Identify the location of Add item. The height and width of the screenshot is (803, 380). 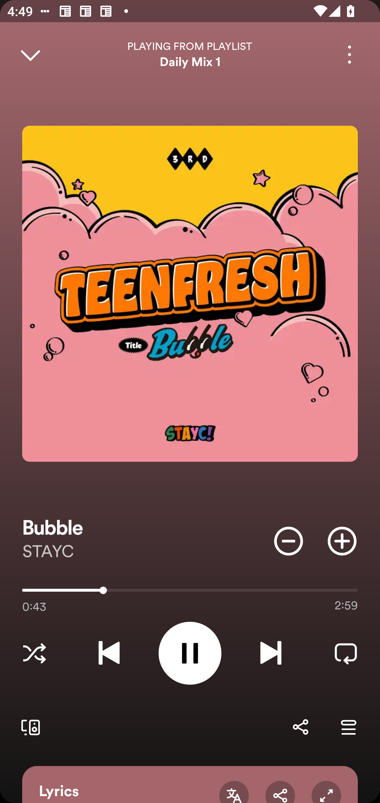
(342, 541).